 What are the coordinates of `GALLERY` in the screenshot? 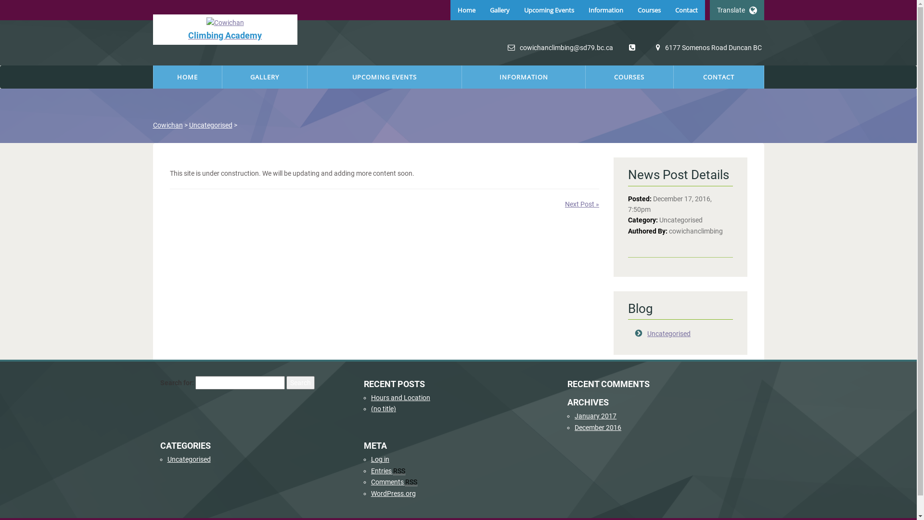 It's located at (265, 77).